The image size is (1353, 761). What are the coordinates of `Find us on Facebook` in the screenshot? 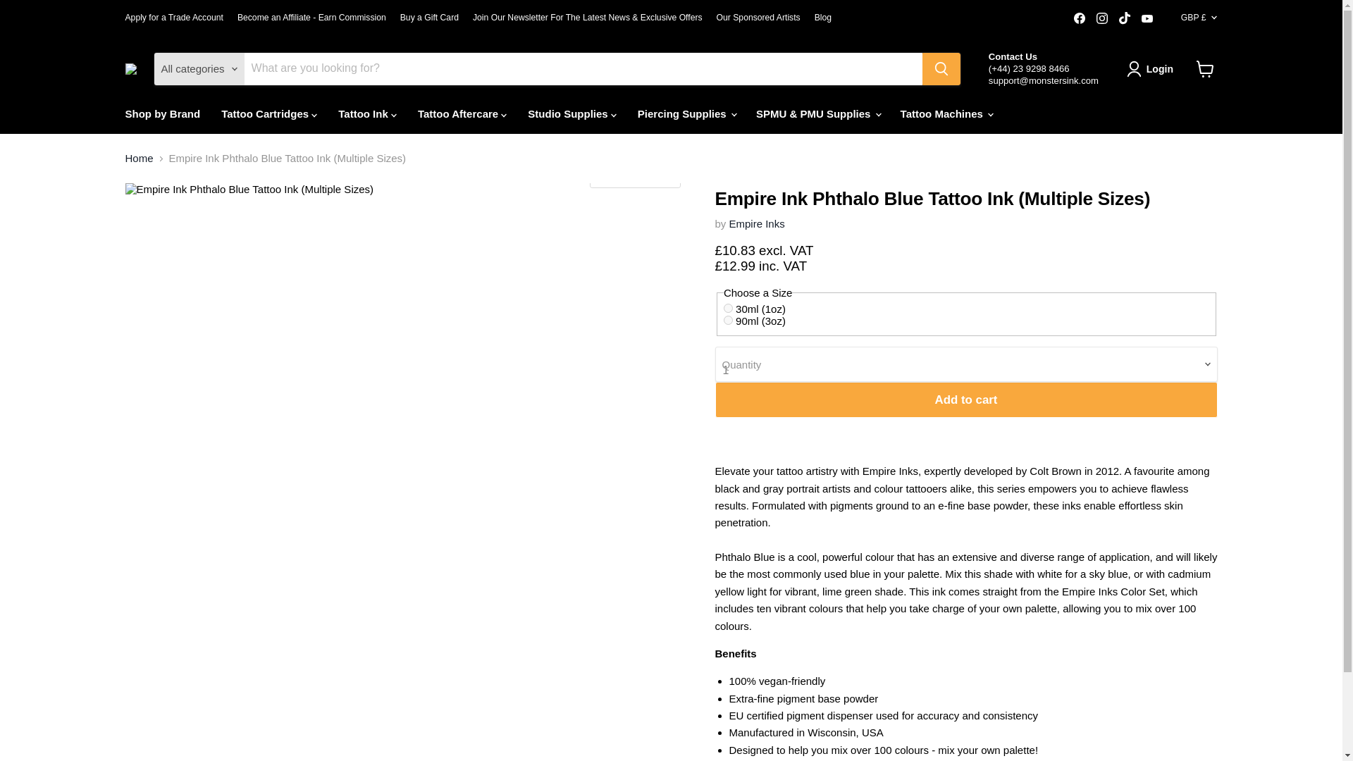 It's located at (1080, 18).